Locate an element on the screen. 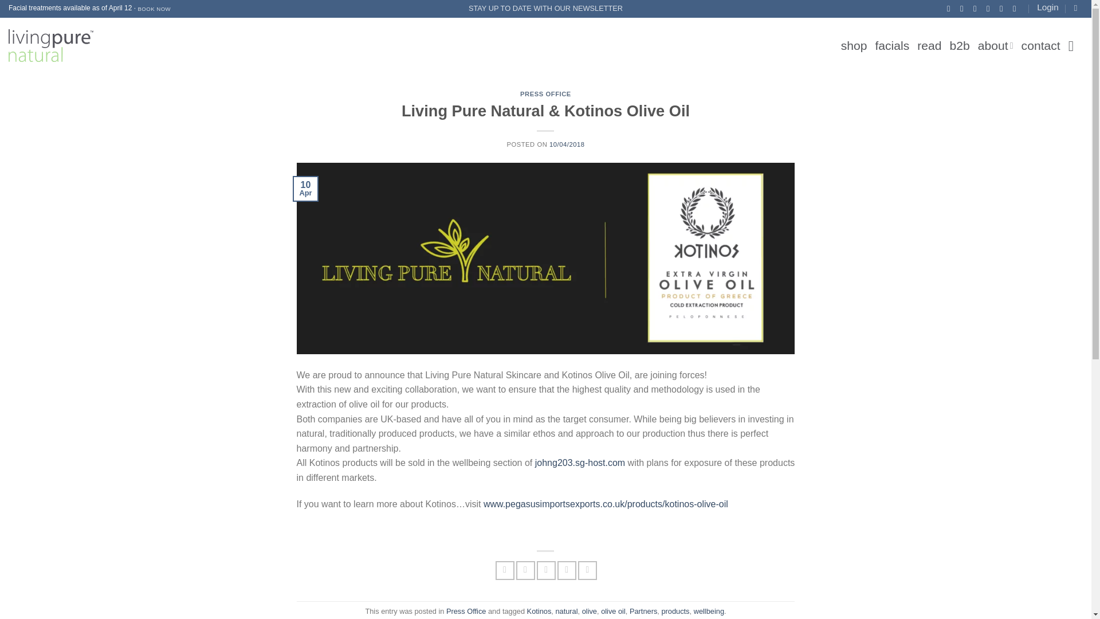  read is located at coordinates (929, 46).